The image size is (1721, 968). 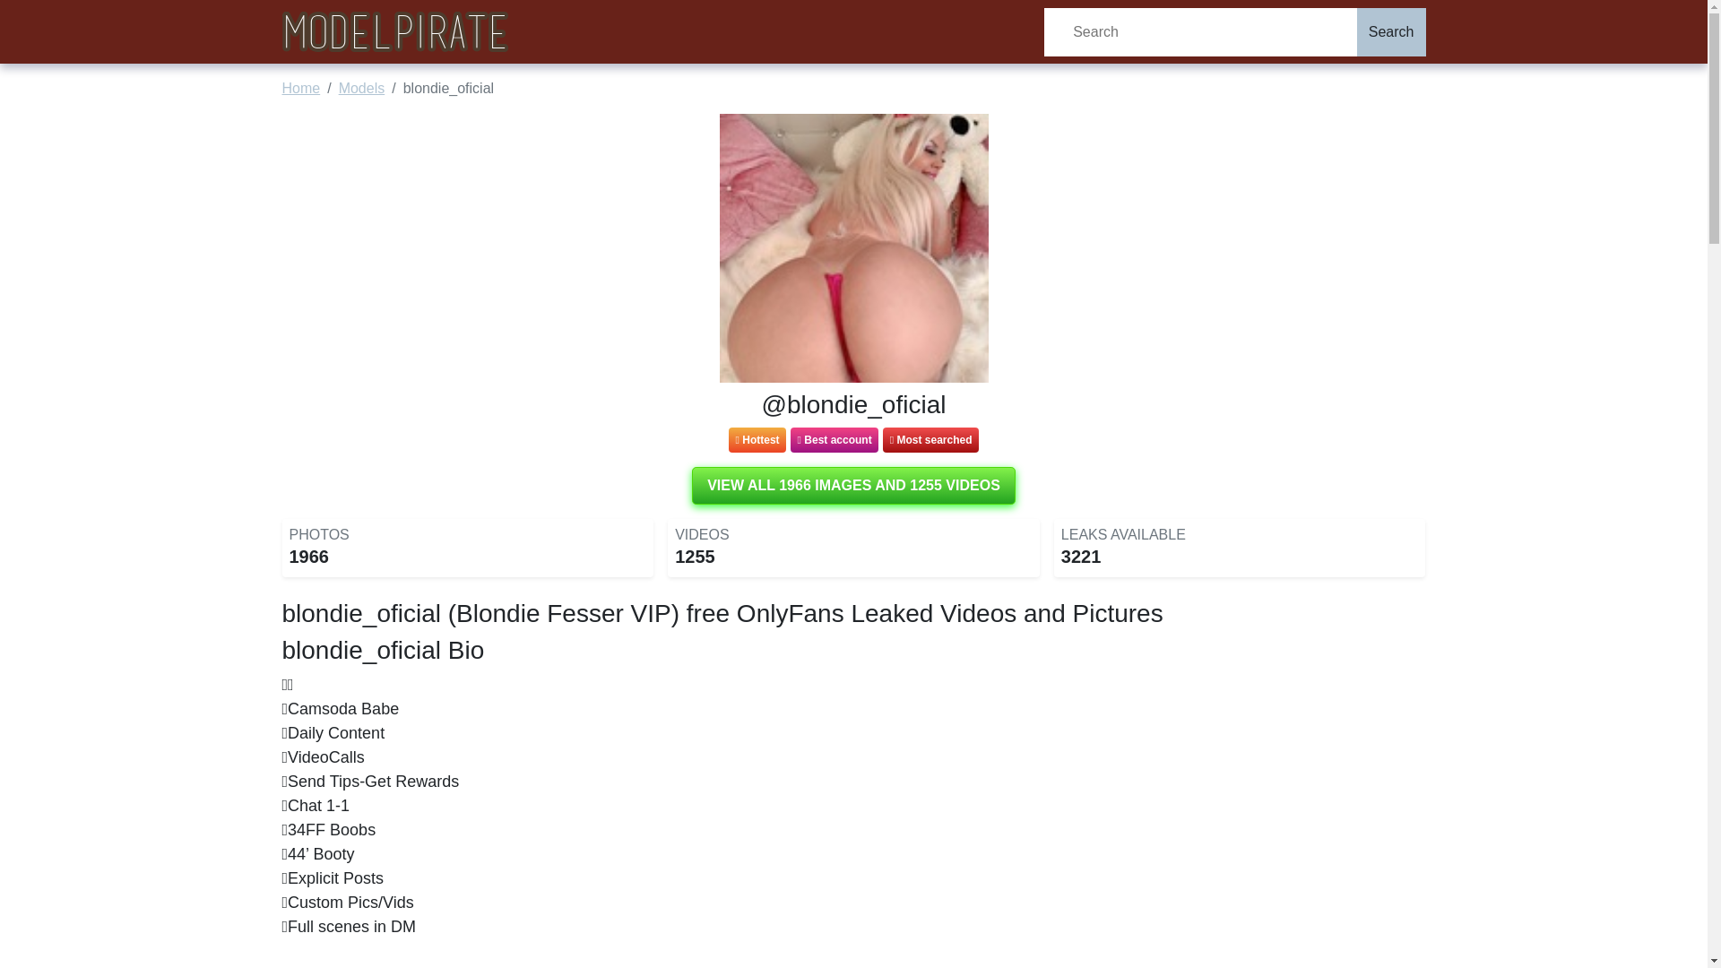 I want to click on VIEW ALL 1966 IMAGES AND 1255 VIDEOS, so click(x=853, y=485).